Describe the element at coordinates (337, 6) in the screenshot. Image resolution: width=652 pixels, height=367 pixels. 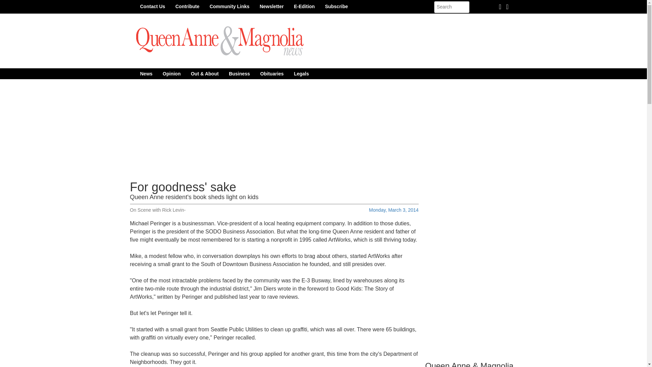
I see `Subscribe` at that location.